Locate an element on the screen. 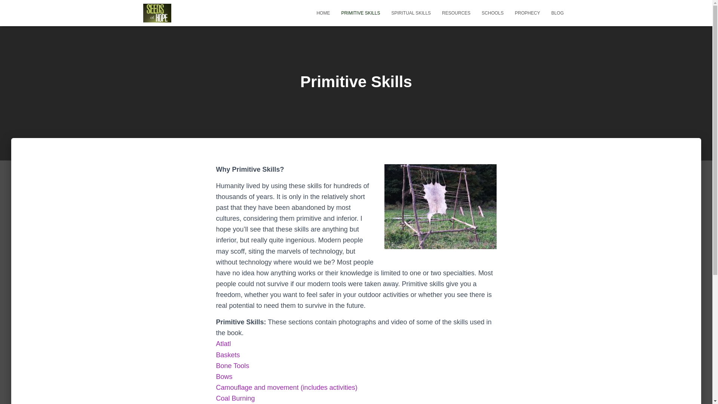 The image size is (718, 404). SCHOOLS is located at coordinates (492, 13).